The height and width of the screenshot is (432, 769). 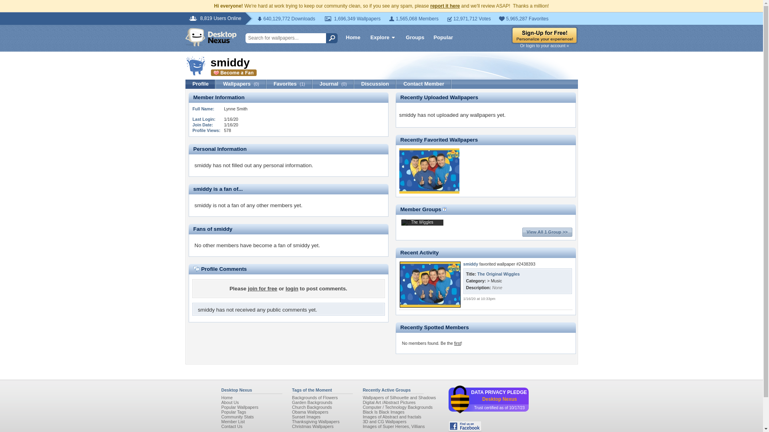 I want to click on Discussion, so click(x=375, y=84).